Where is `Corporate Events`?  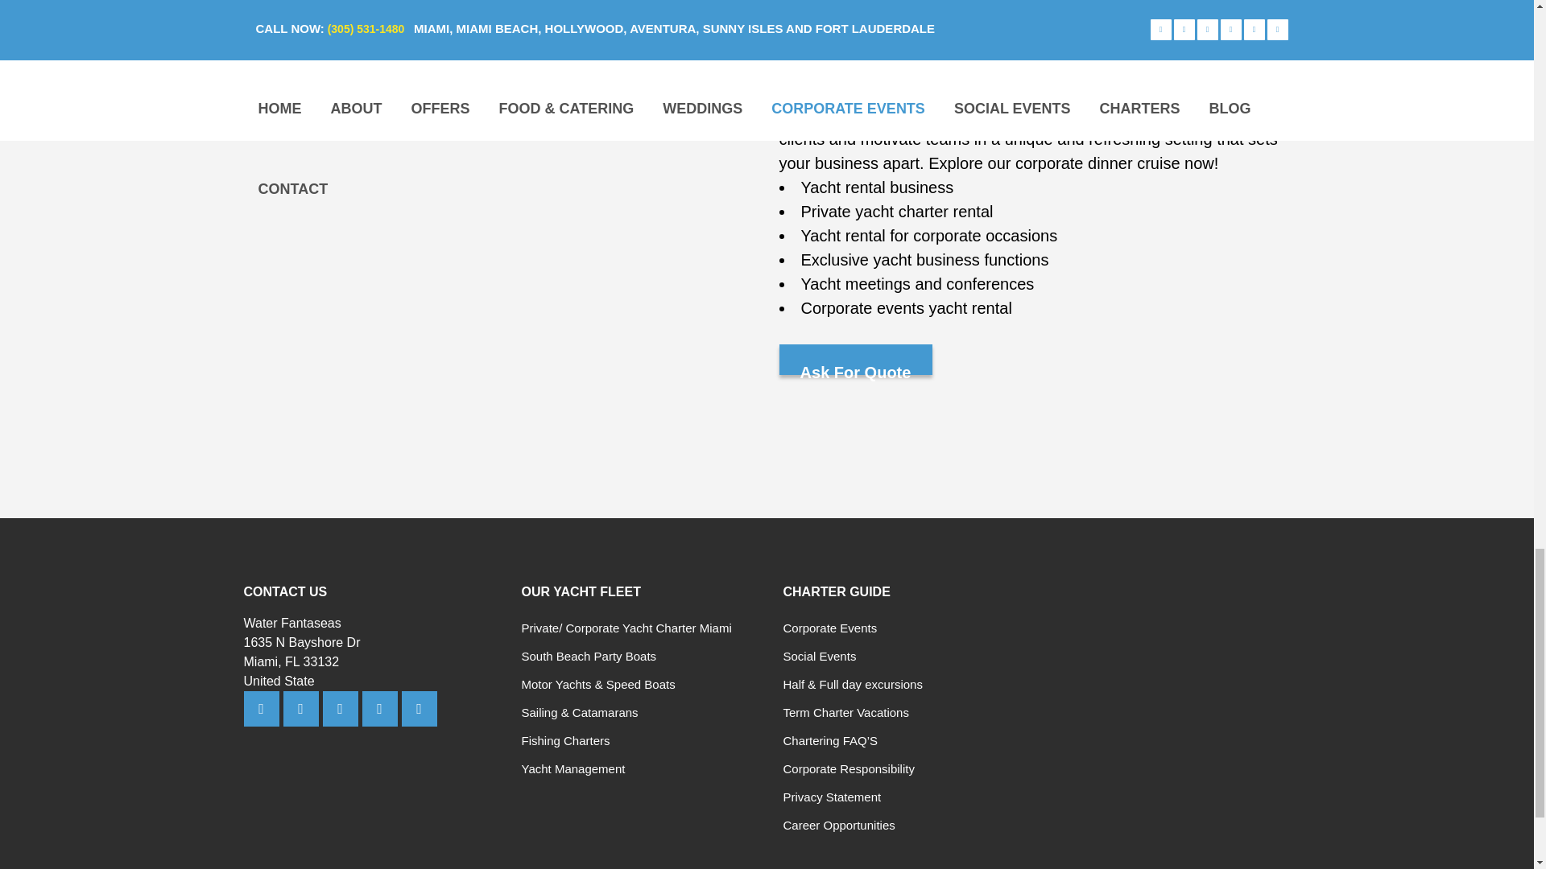 Corporate Events is located at coordinates (829, 628).